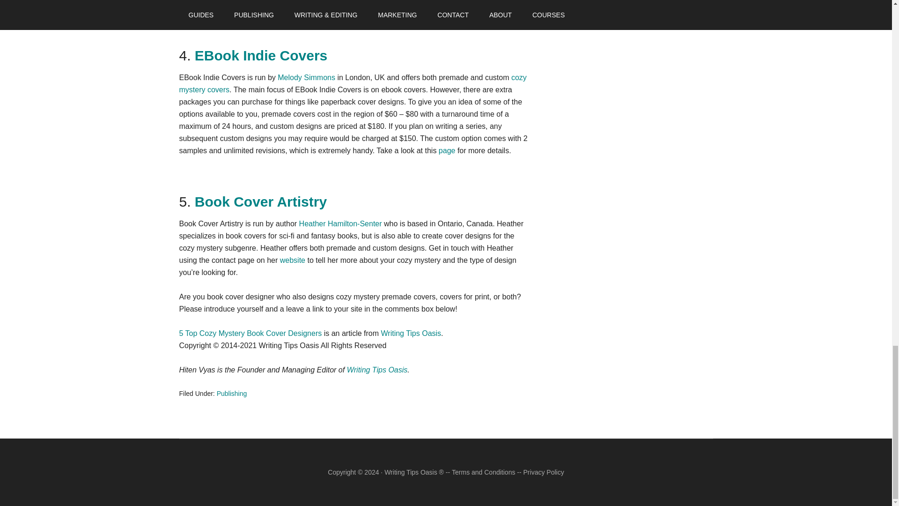 The height and width of the screenshot is (506, 899). What do you see at coordinates (447, 151) in the screenshot?
I see `page` at bounding box center [447, 151].